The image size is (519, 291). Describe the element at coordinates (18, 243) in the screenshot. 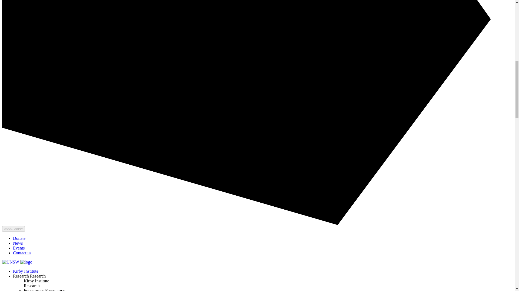

I see `News` at that location.